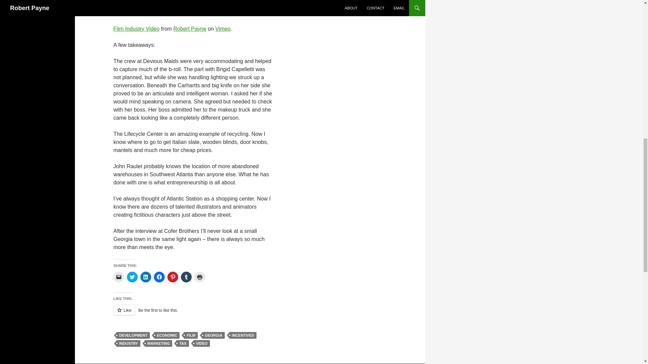 This screenshot has width=648, height=364. I want to click on Like or Reblog, so click(193, 314).